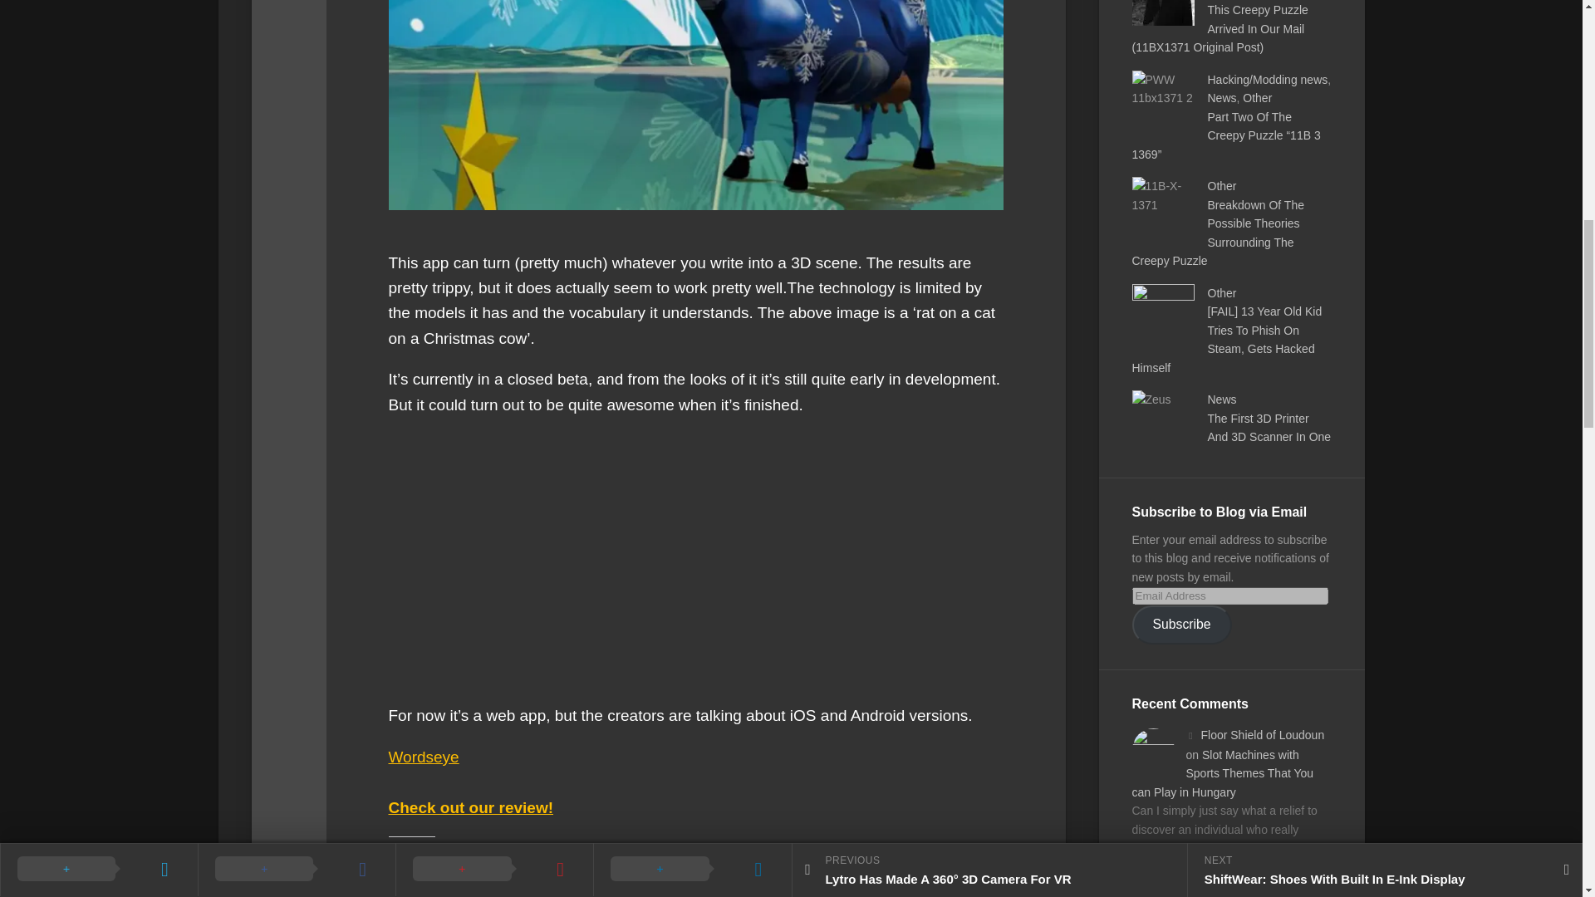  I want to click on Click to share on Pinterest, so click(752, 881).